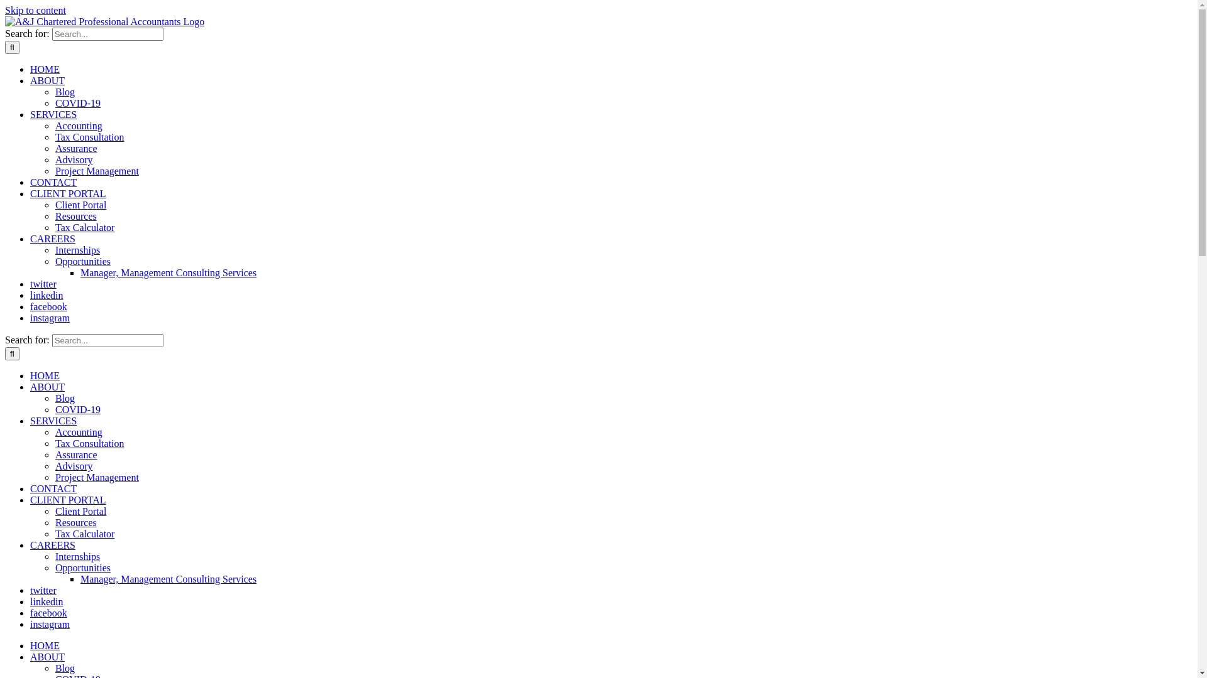 This screenshot has height=678, width=1207. What do you see at coordinates (90, 137) in the screenshot?
I see `Tax Consultation` at bounding box center [90, 137].